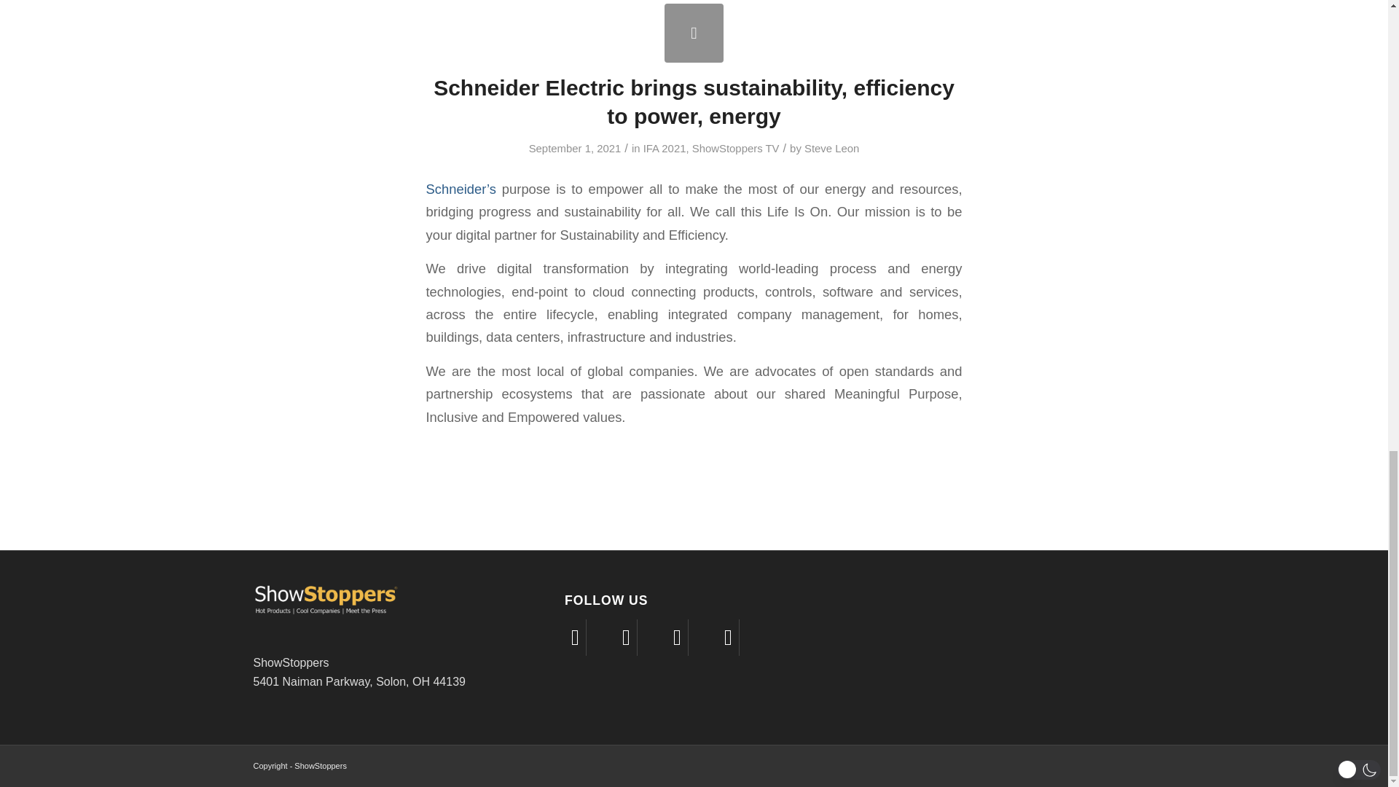  I want to click on Posts by Steve Leon, so click(831, 148).